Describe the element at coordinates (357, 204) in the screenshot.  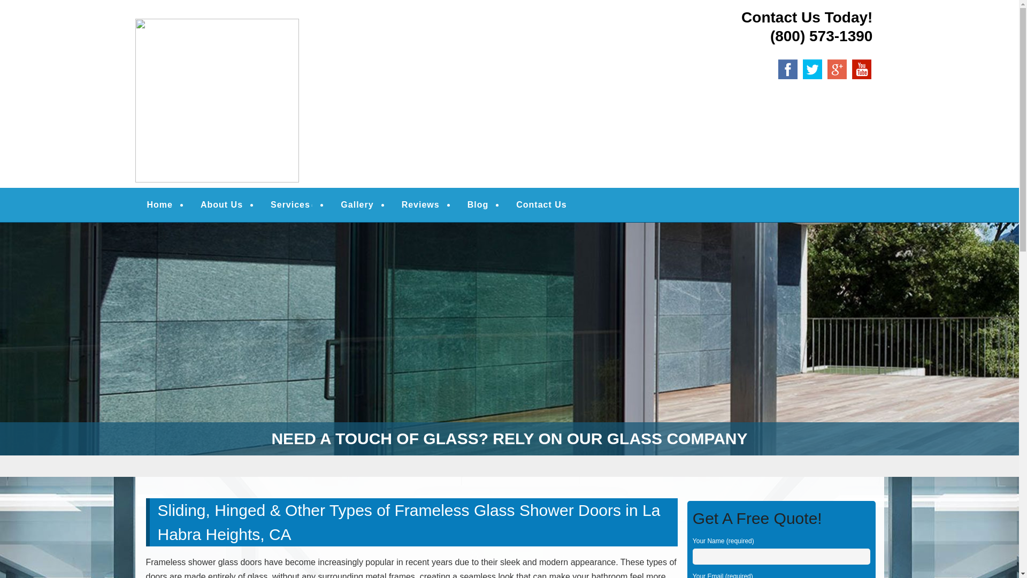
I see `Gallery` at that location.